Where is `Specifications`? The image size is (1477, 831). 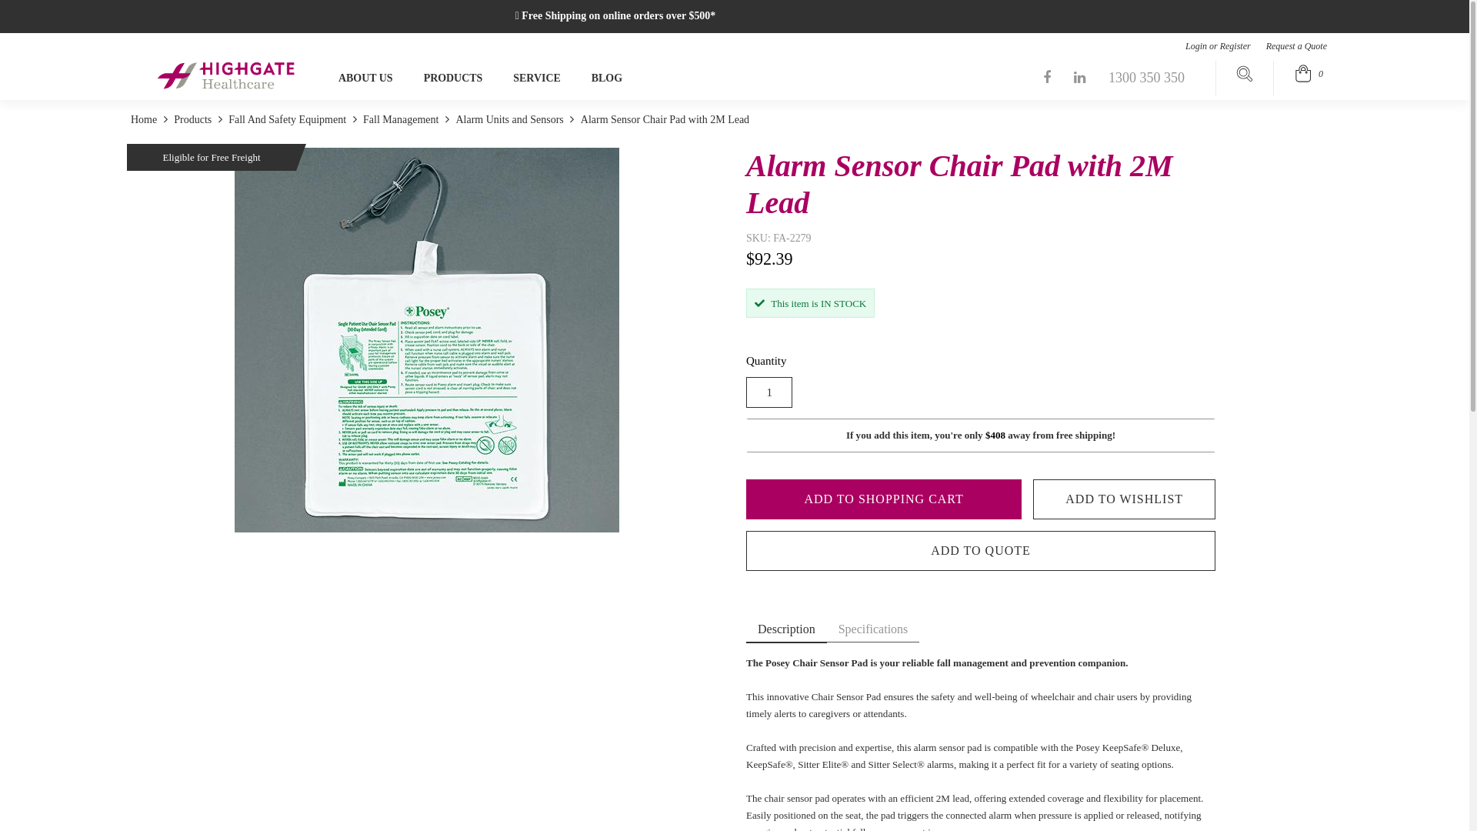 Specifications is located at coordinates (874, 629).